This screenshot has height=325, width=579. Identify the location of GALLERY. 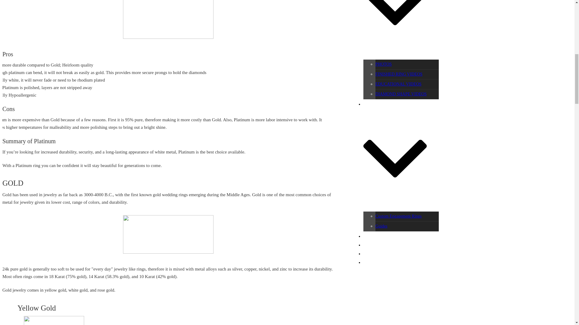
(395, 29).